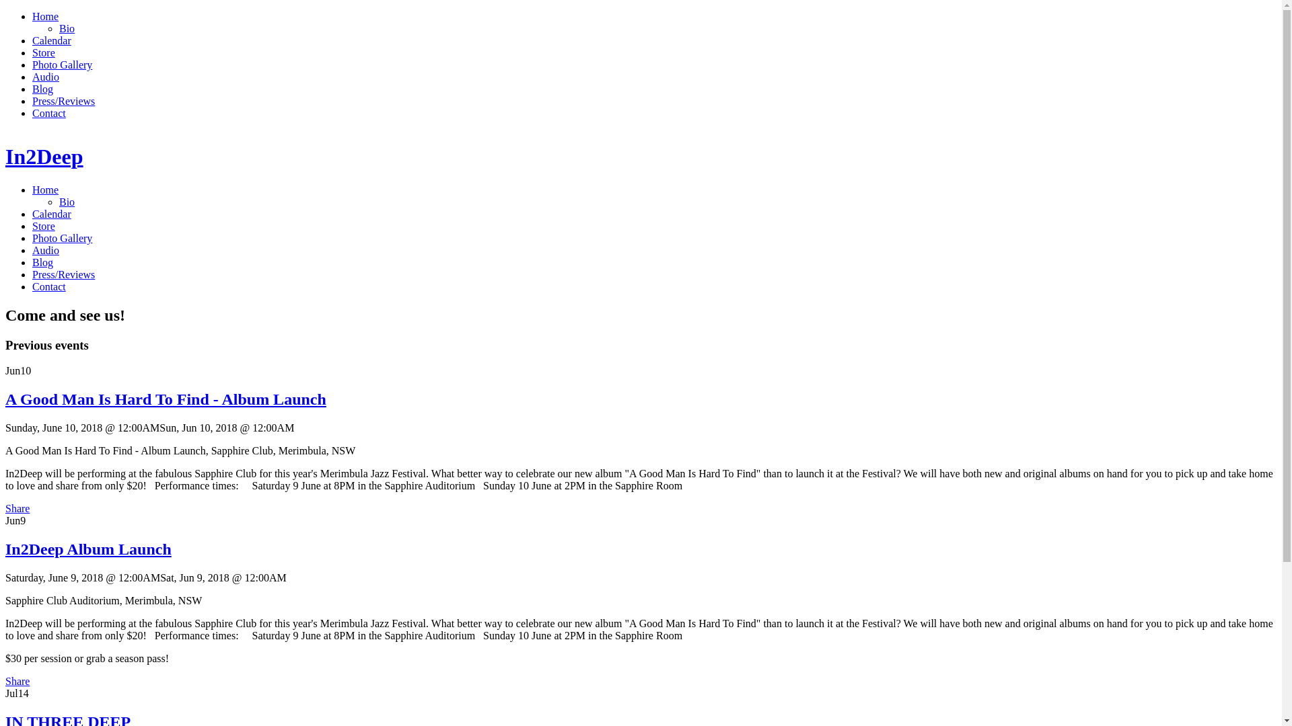 The image size is (1292, 726). Describe the element at coordinates (49, 113) in the screenshot. I see `Contact` at that location.